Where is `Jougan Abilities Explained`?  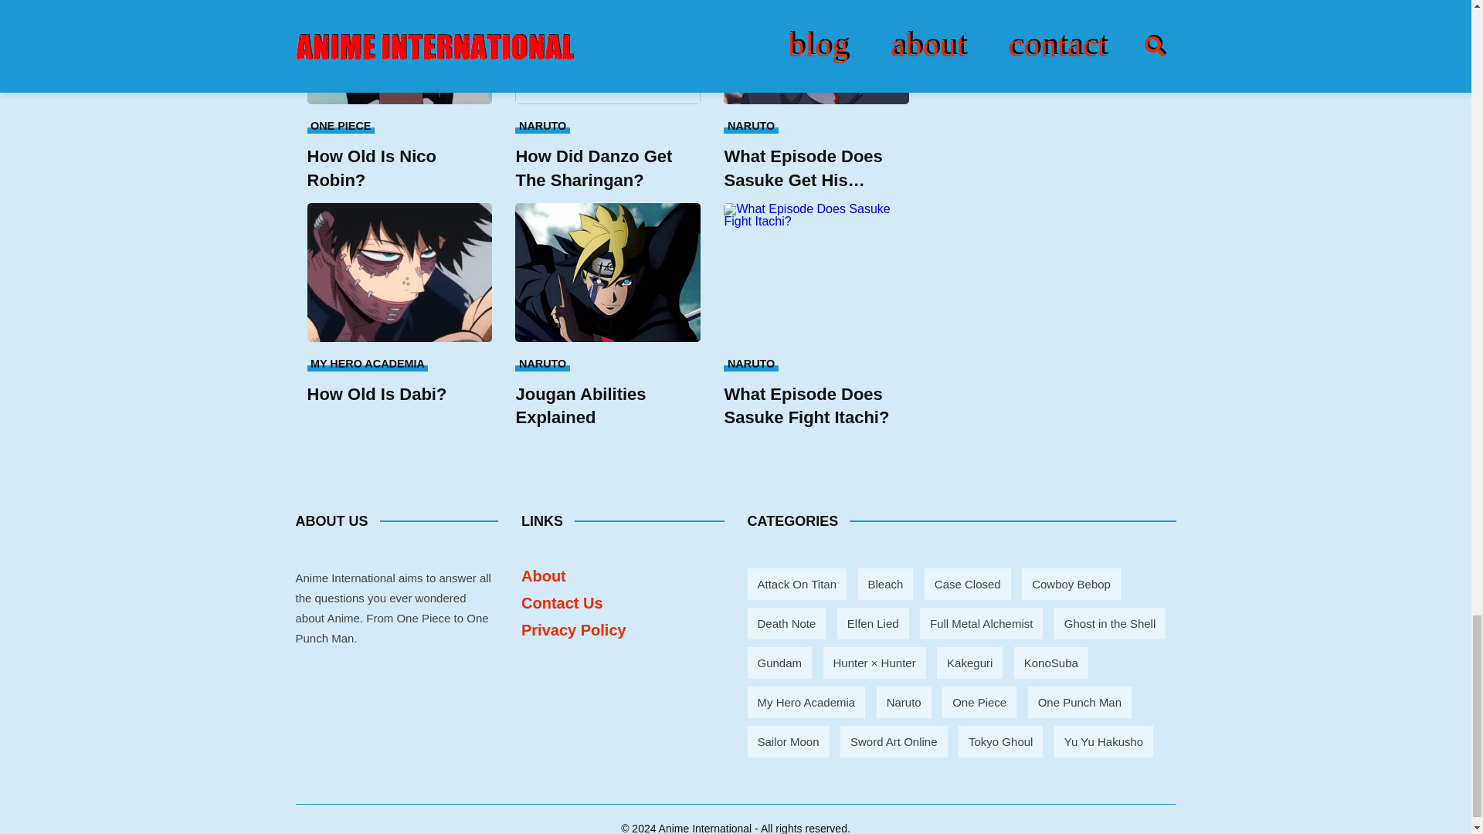 Jougan Abilities Explained is located at coordinates (607, 272).